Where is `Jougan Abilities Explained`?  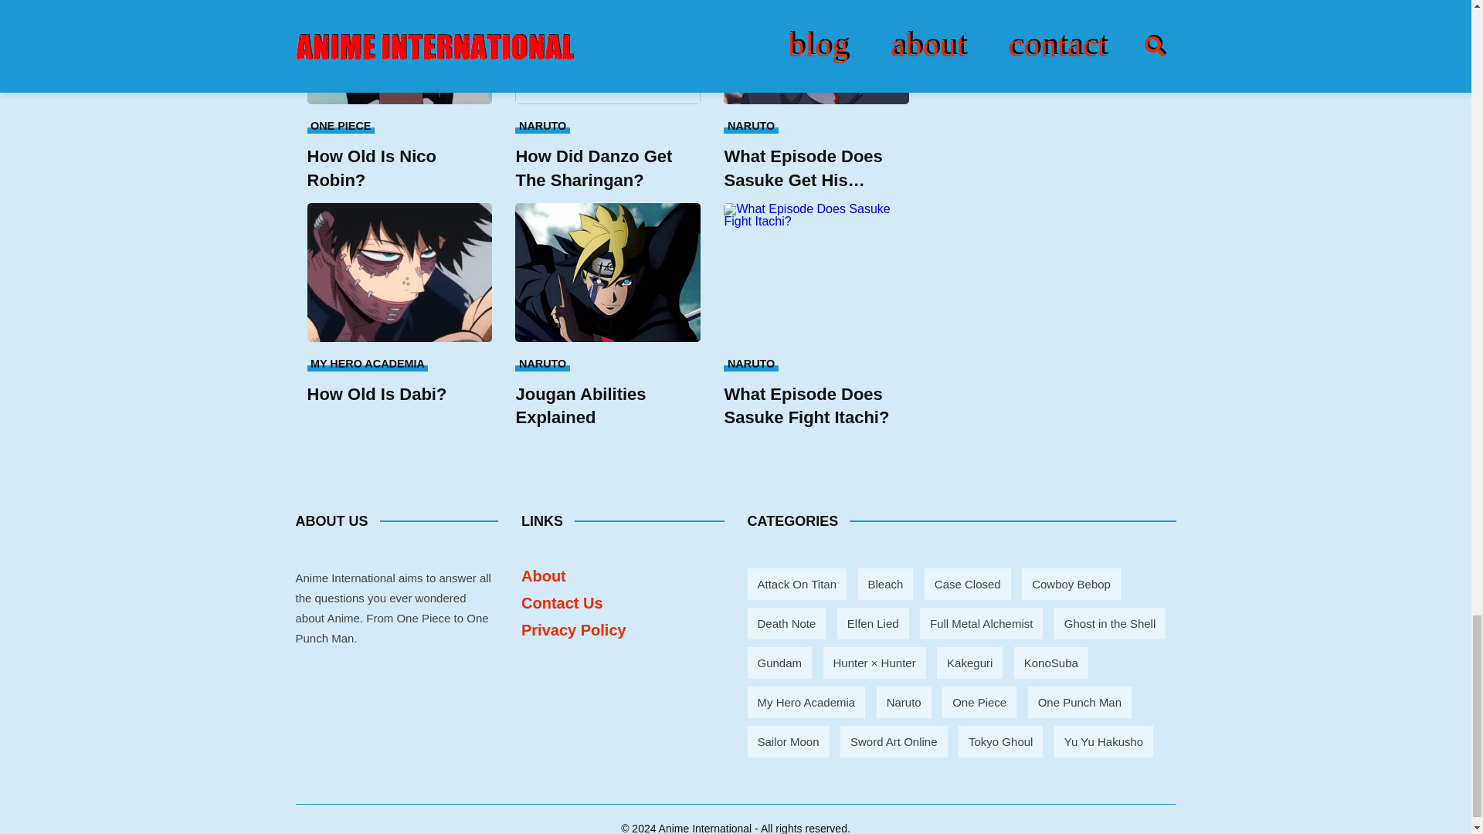 Jougan Abilities Explained is located at coordinates (607, 272).